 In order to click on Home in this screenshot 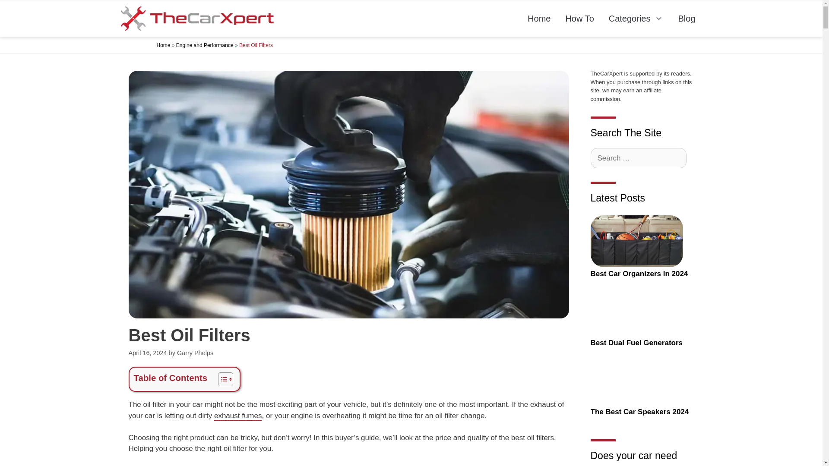, I will do `click(539, 18)`.